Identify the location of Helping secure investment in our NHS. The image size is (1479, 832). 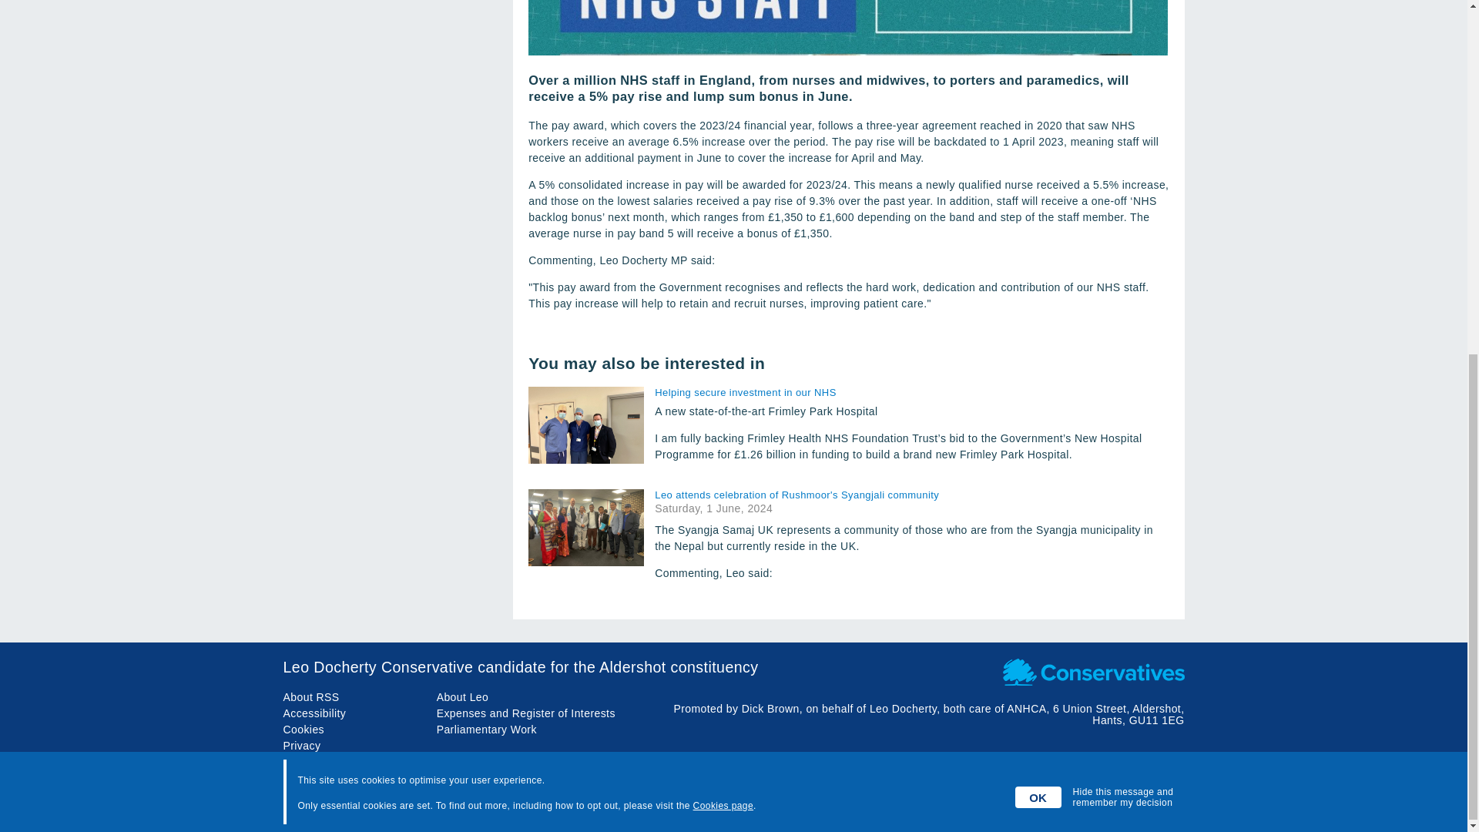
(911, 393).